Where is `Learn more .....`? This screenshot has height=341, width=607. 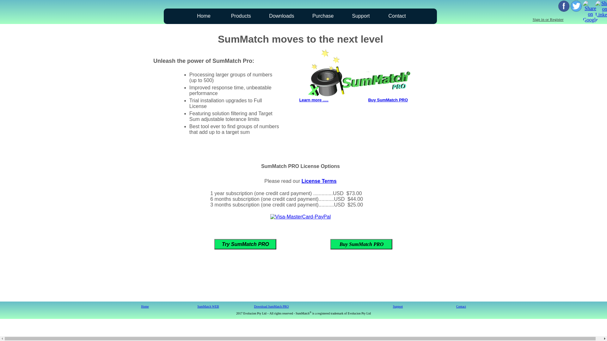
Learn more ..... is located at coordinates (314, 100).